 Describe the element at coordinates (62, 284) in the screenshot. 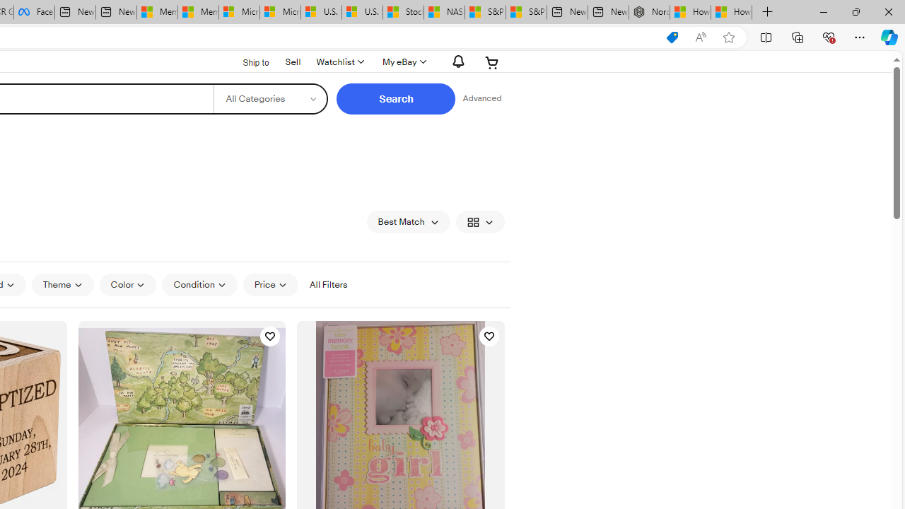

I see `Theme` at that location.